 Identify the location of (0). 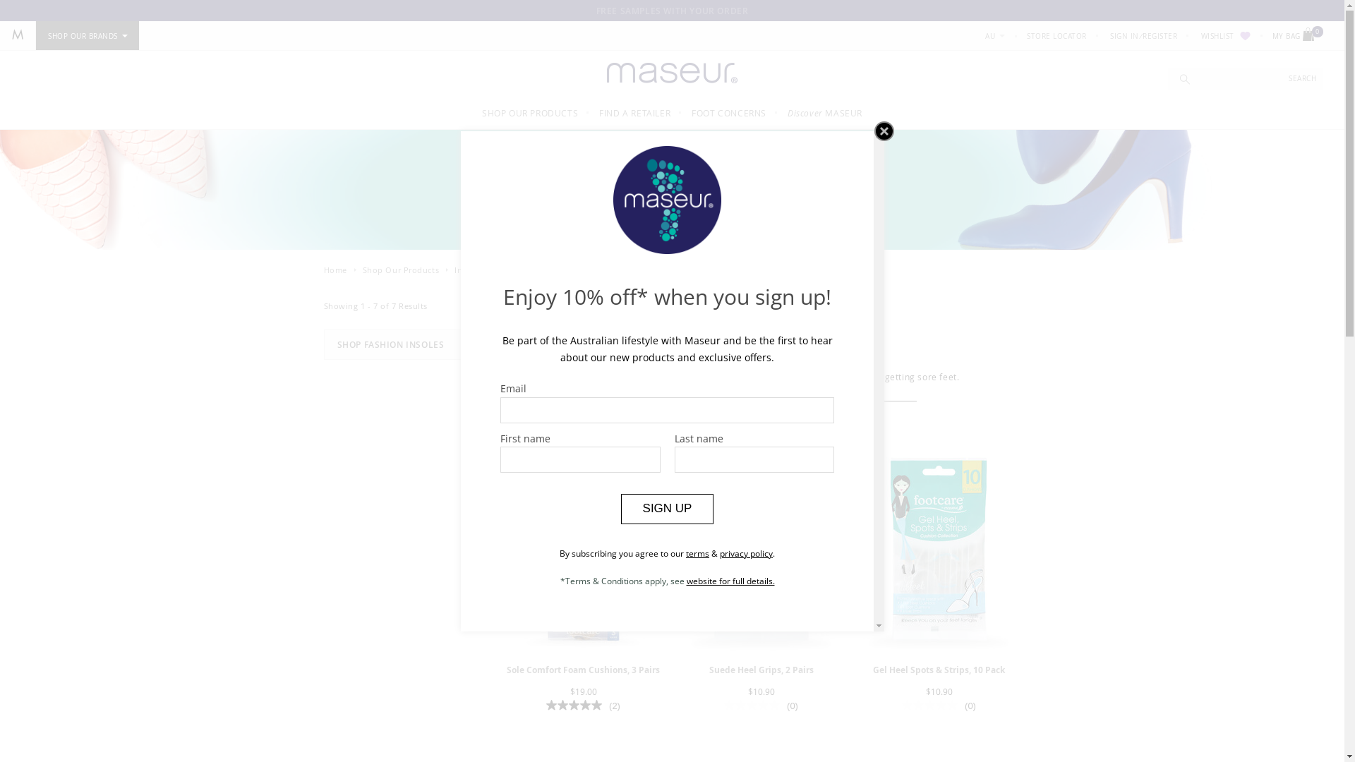
(761, 706).